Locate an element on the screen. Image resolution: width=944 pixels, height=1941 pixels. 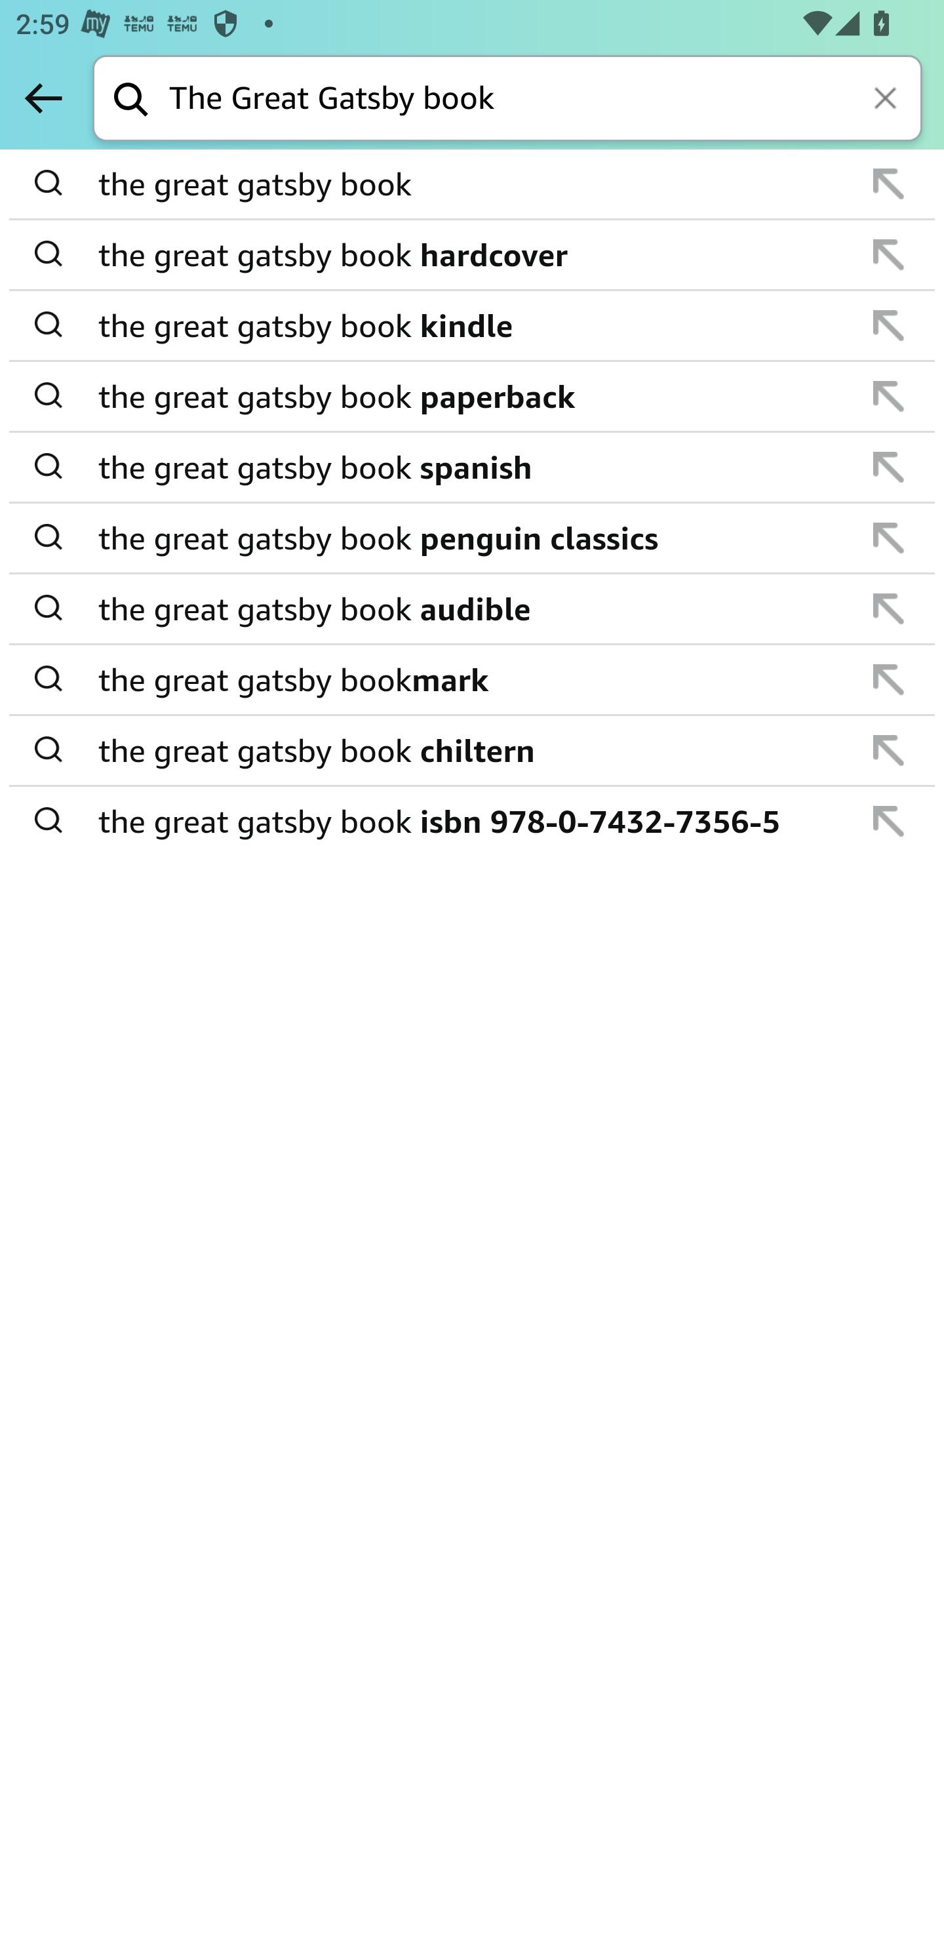
the great gatsby book paperback is located at coordinates (473, 396).